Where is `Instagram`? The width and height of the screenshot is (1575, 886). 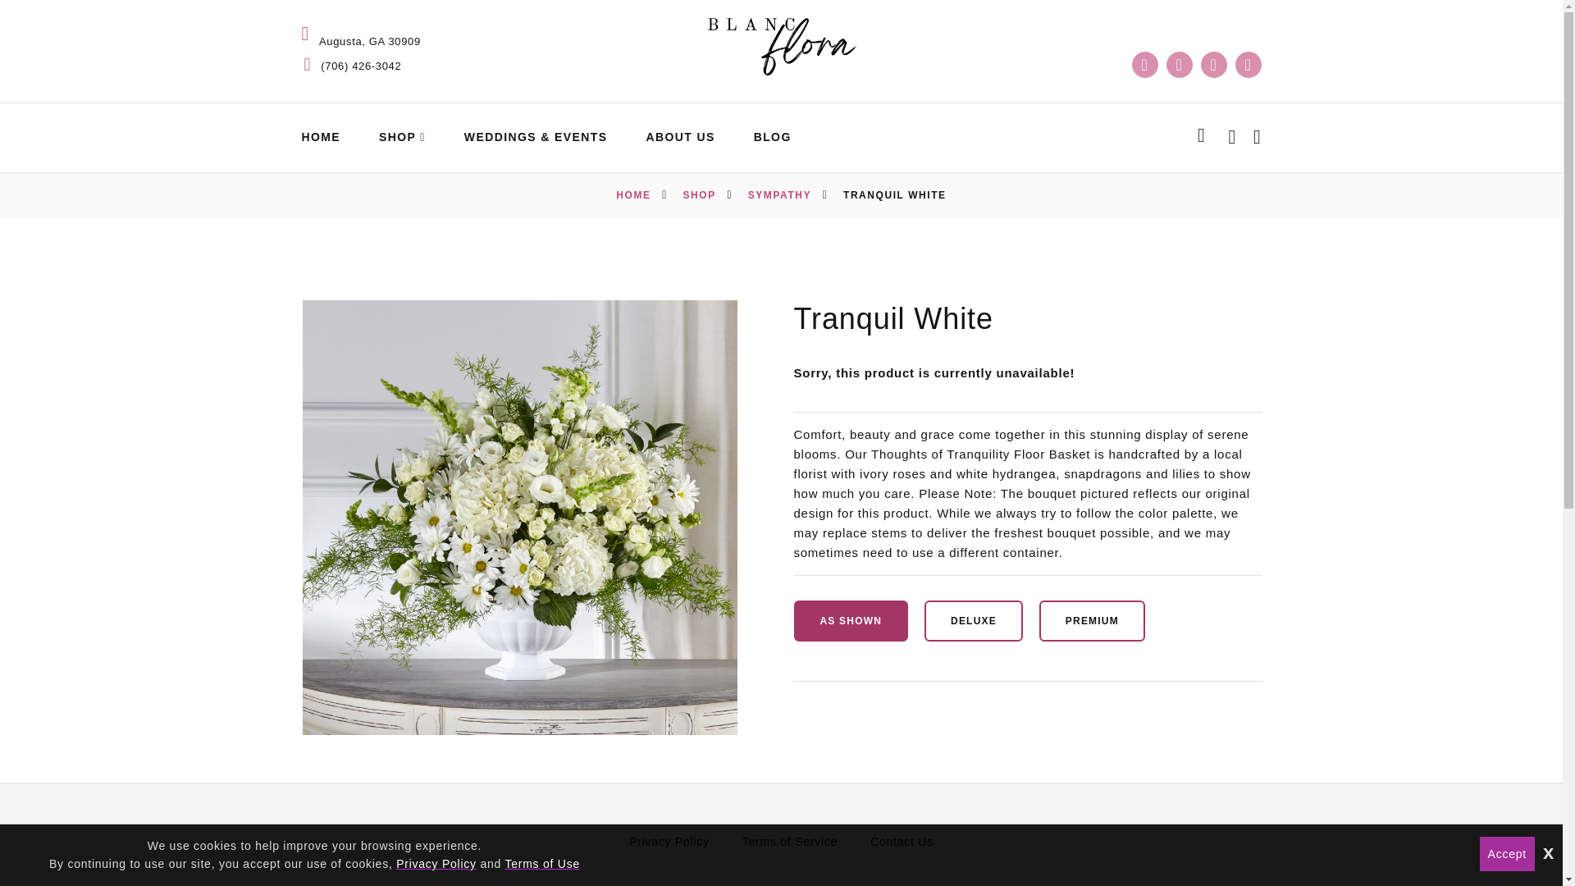
Instagram is located at coordinates (1180, 64).